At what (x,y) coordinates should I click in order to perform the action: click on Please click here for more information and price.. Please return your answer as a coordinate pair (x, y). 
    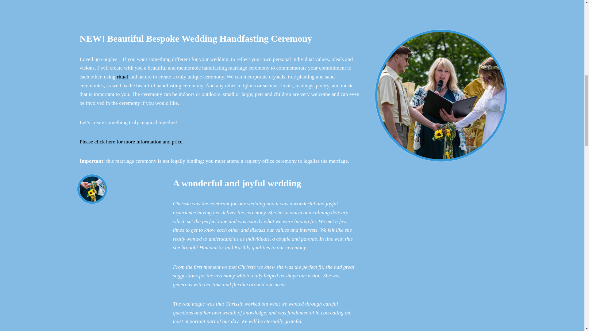
    Looking at the image, I should click on (132, 142).